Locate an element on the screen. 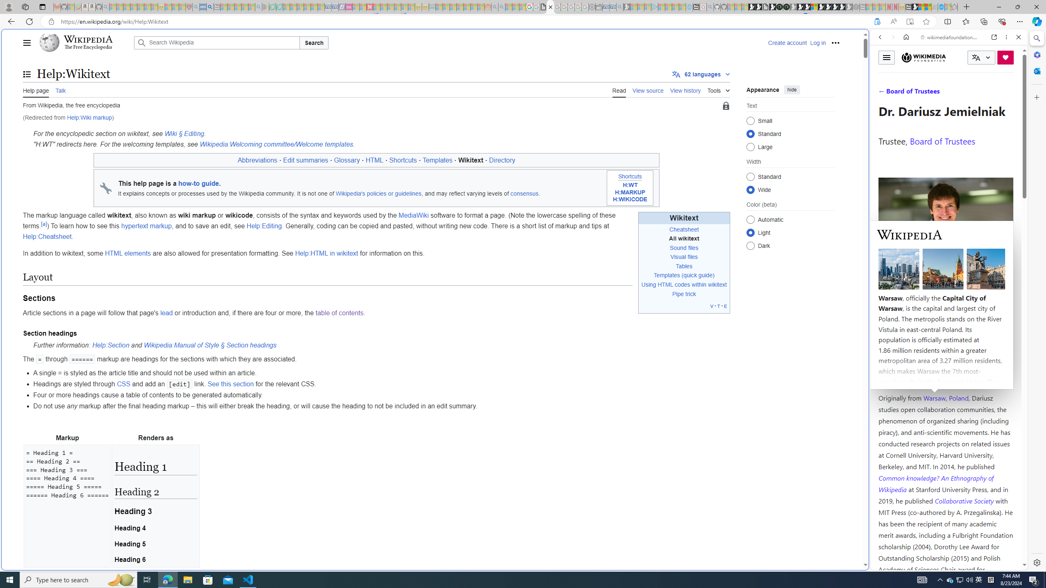 The width and height of the screenshot is (1046, 588). Help:Cheatsheet is located at coordinates (47, 236).